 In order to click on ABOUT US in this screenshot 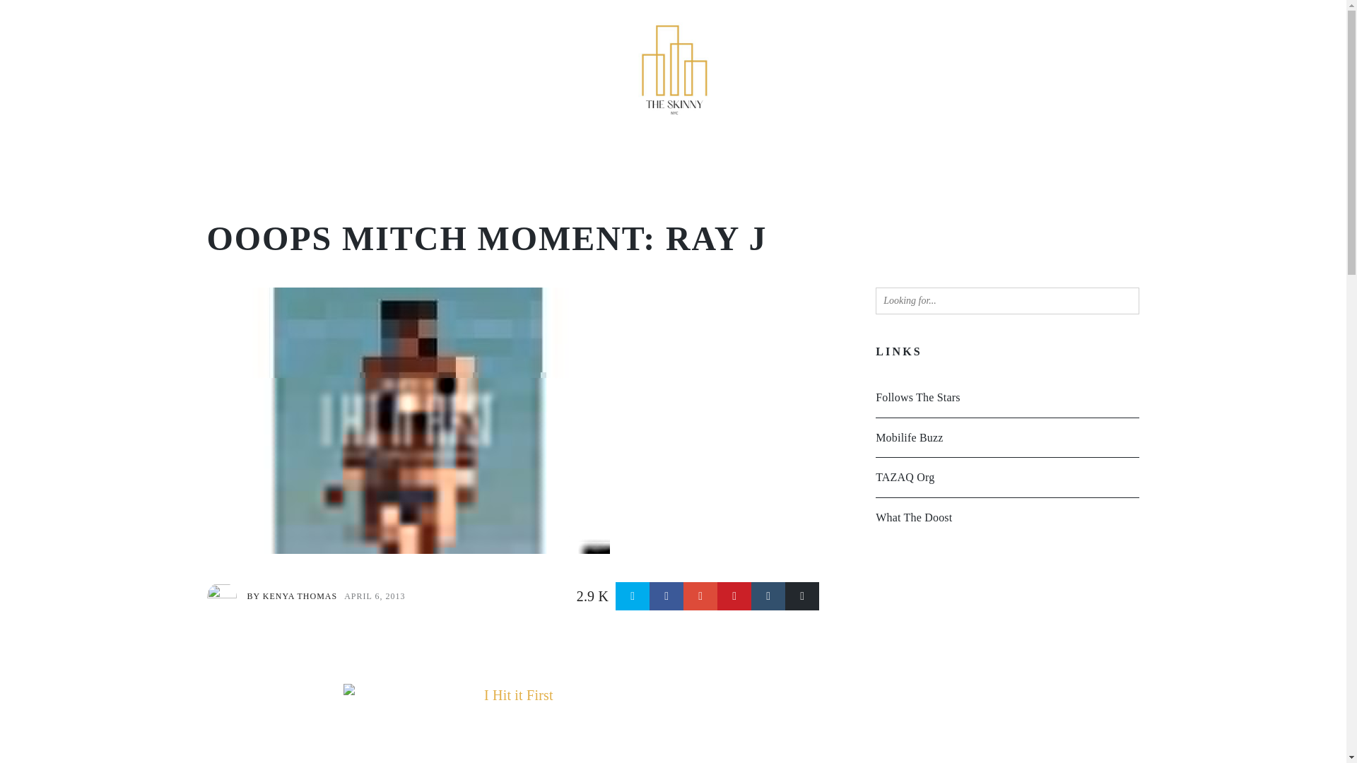, I will do `click(830, 160)`.